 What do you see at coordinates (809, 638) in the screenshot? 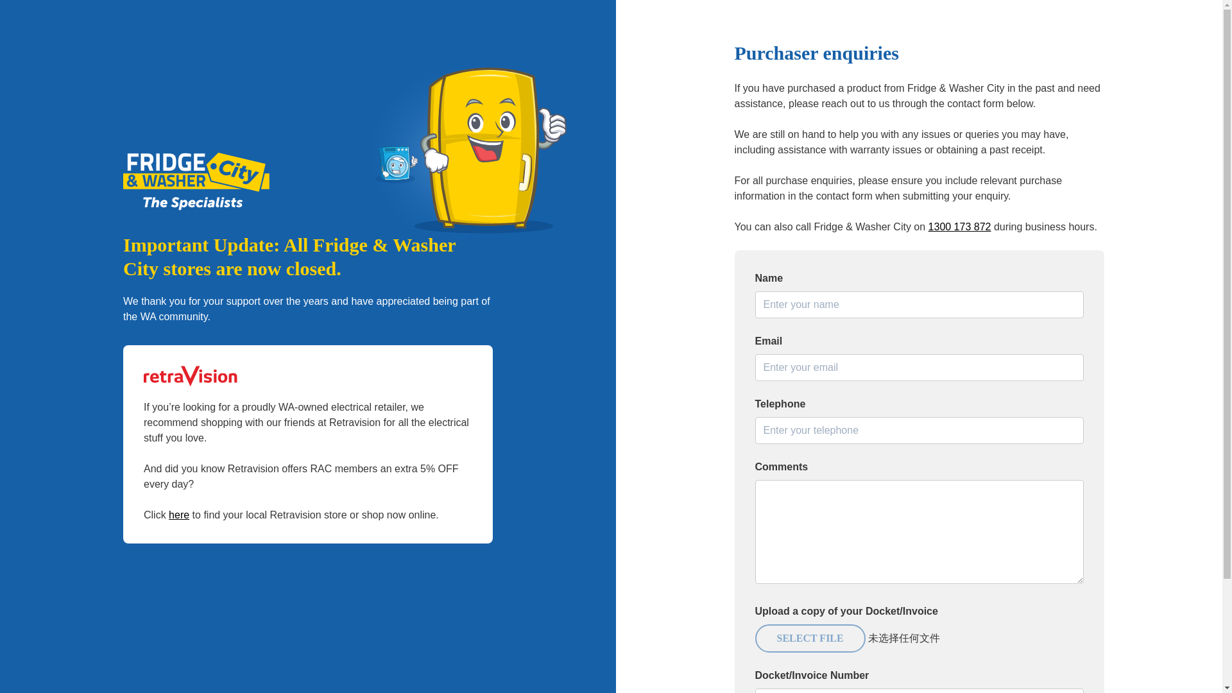
I see `SELECT FILE` at bounding box center [809, 638].